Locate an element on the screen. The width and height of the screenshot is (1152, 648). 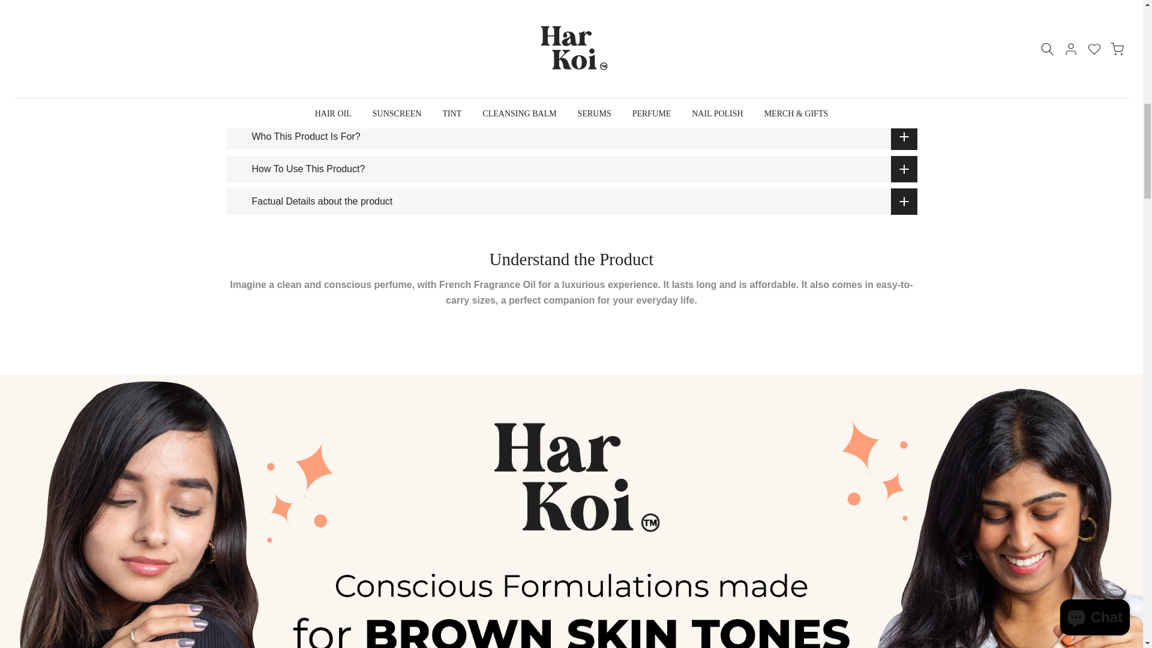
Who This Product Is For? is located at coordinates (571, 137).